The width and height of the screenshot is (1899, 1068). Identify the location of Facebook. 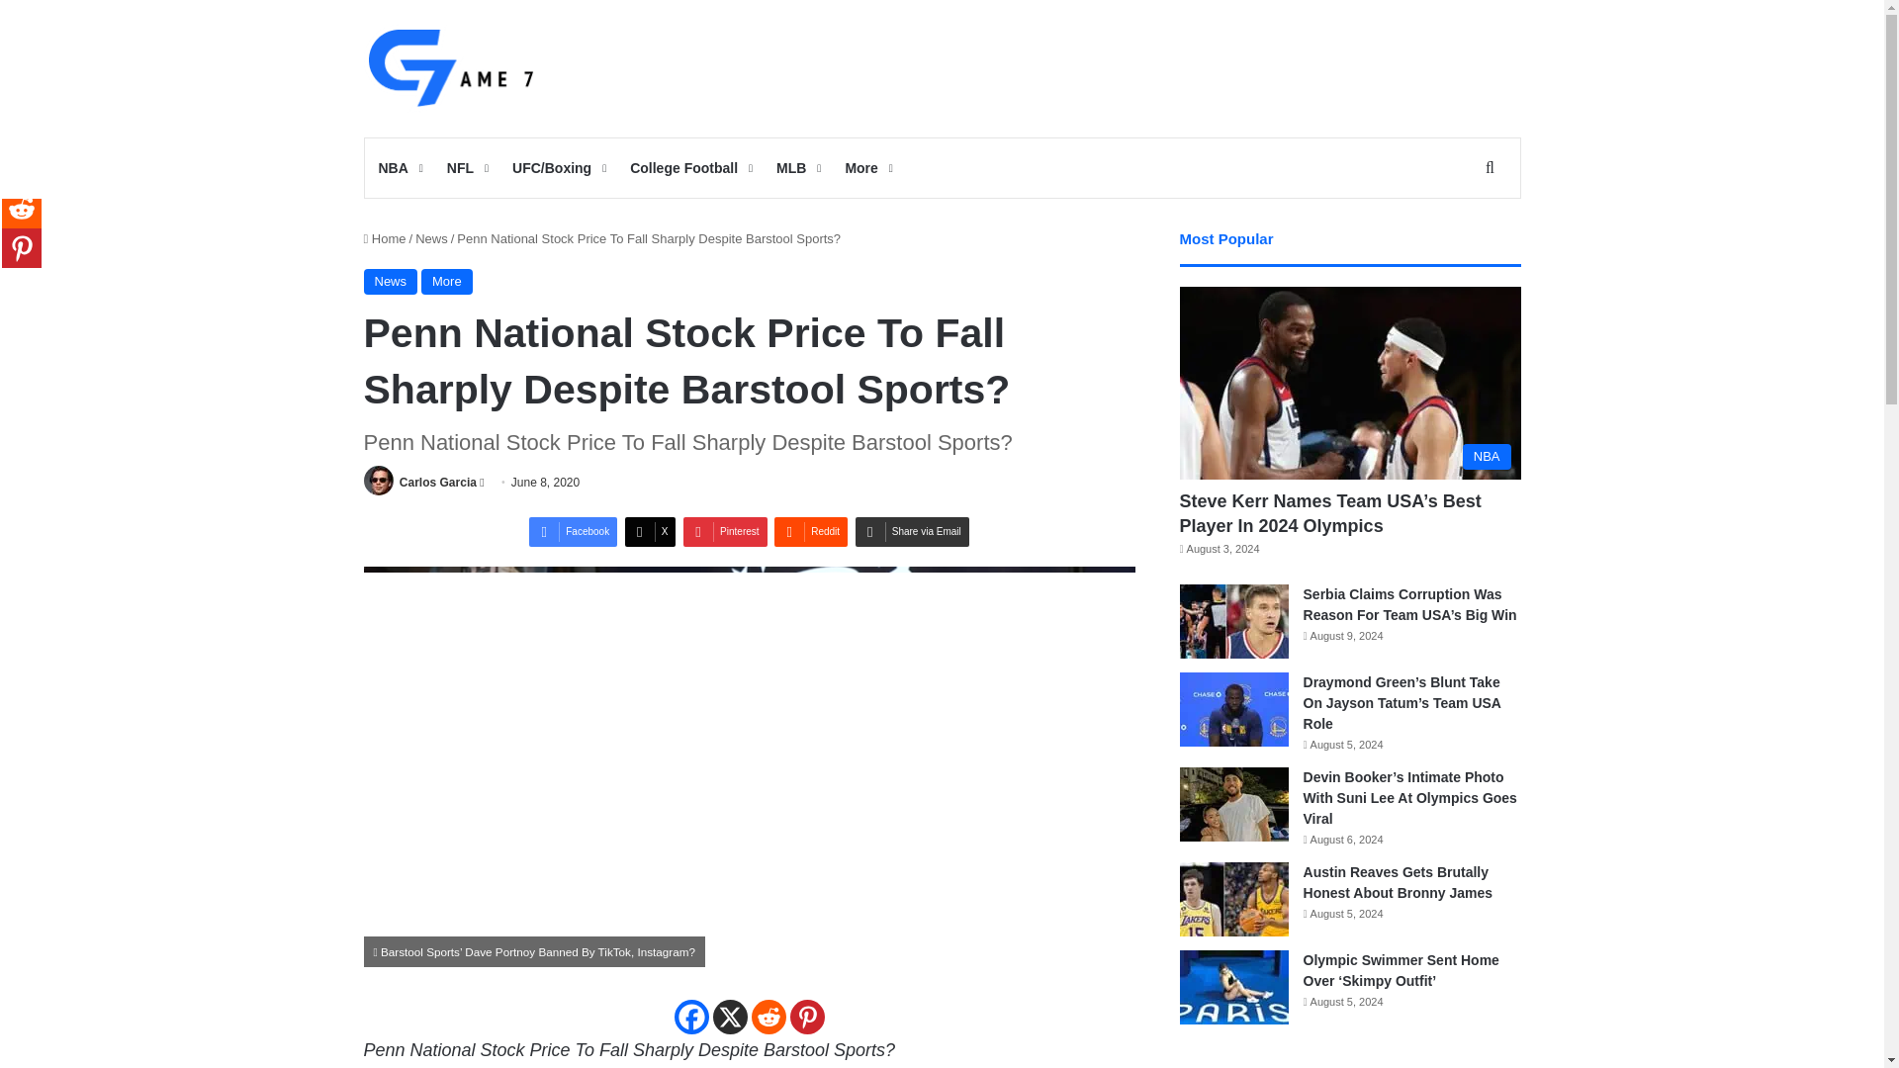
(690, 1017).